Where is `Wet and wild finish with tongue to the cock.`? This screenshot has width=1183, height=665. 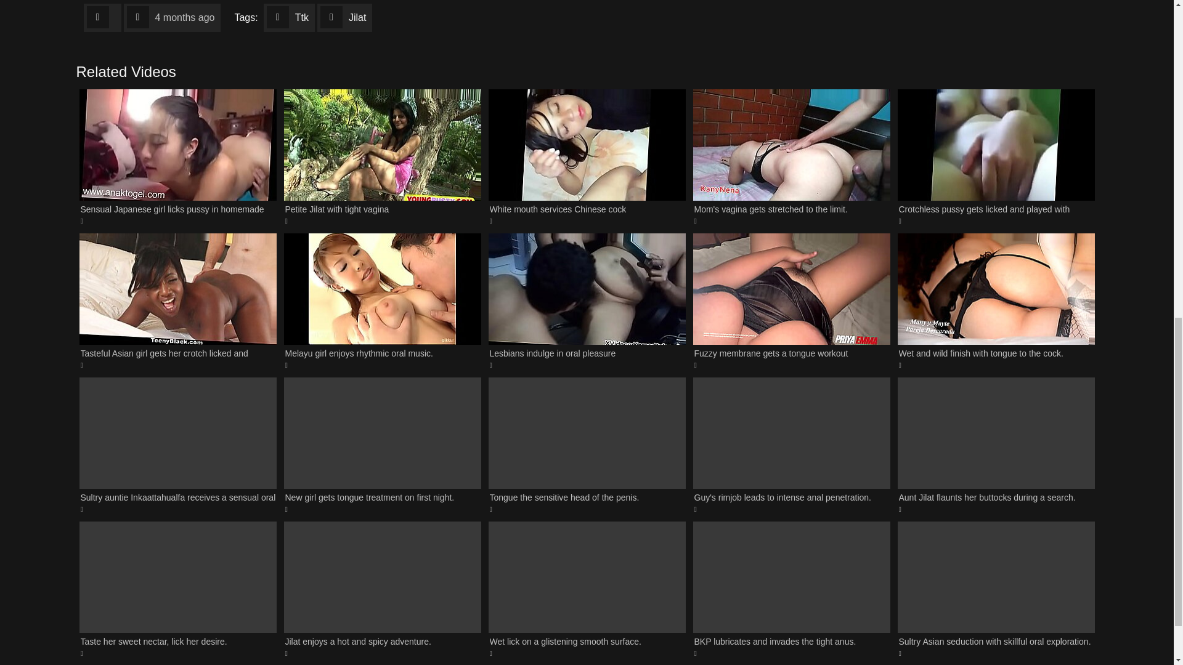 Wet and wild finish with tongue to the cock. is located at coordinates (996, 302).